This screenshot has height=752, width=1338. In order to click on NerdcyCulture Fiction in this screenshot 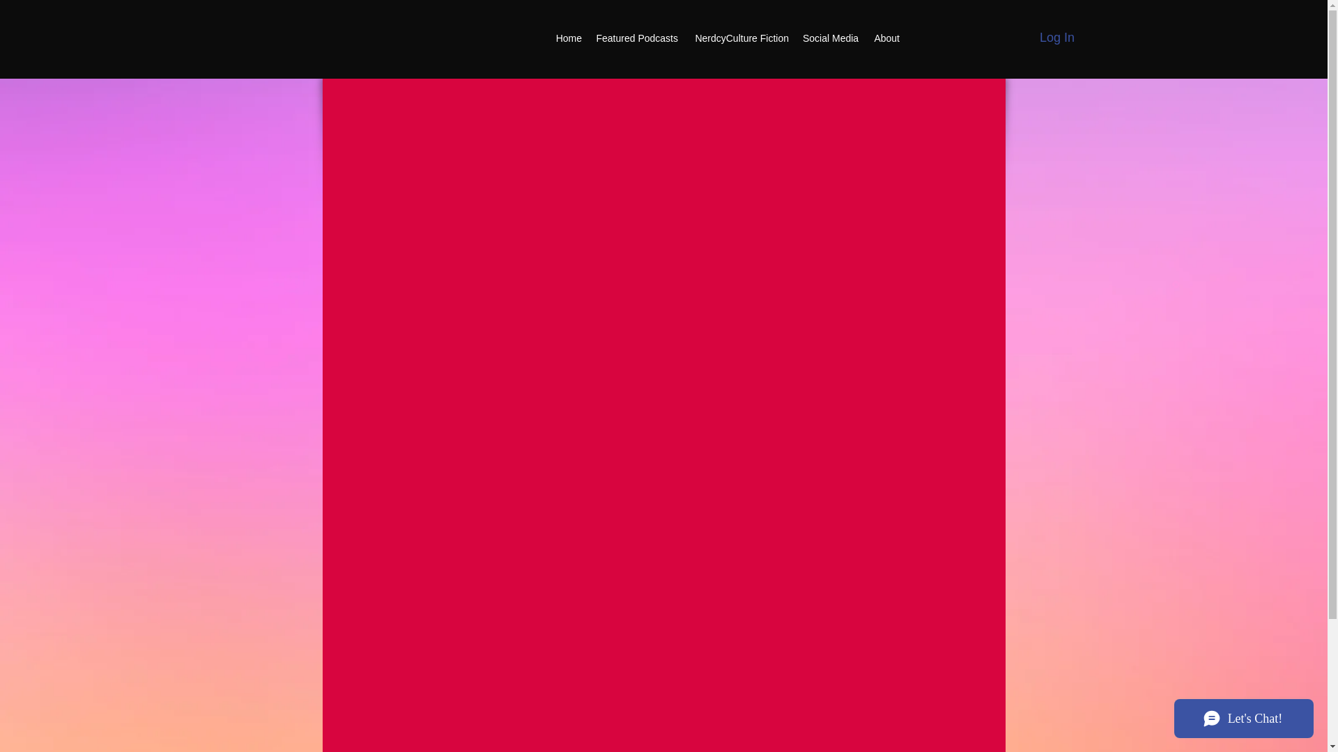, I will do `click(740, 38)`.